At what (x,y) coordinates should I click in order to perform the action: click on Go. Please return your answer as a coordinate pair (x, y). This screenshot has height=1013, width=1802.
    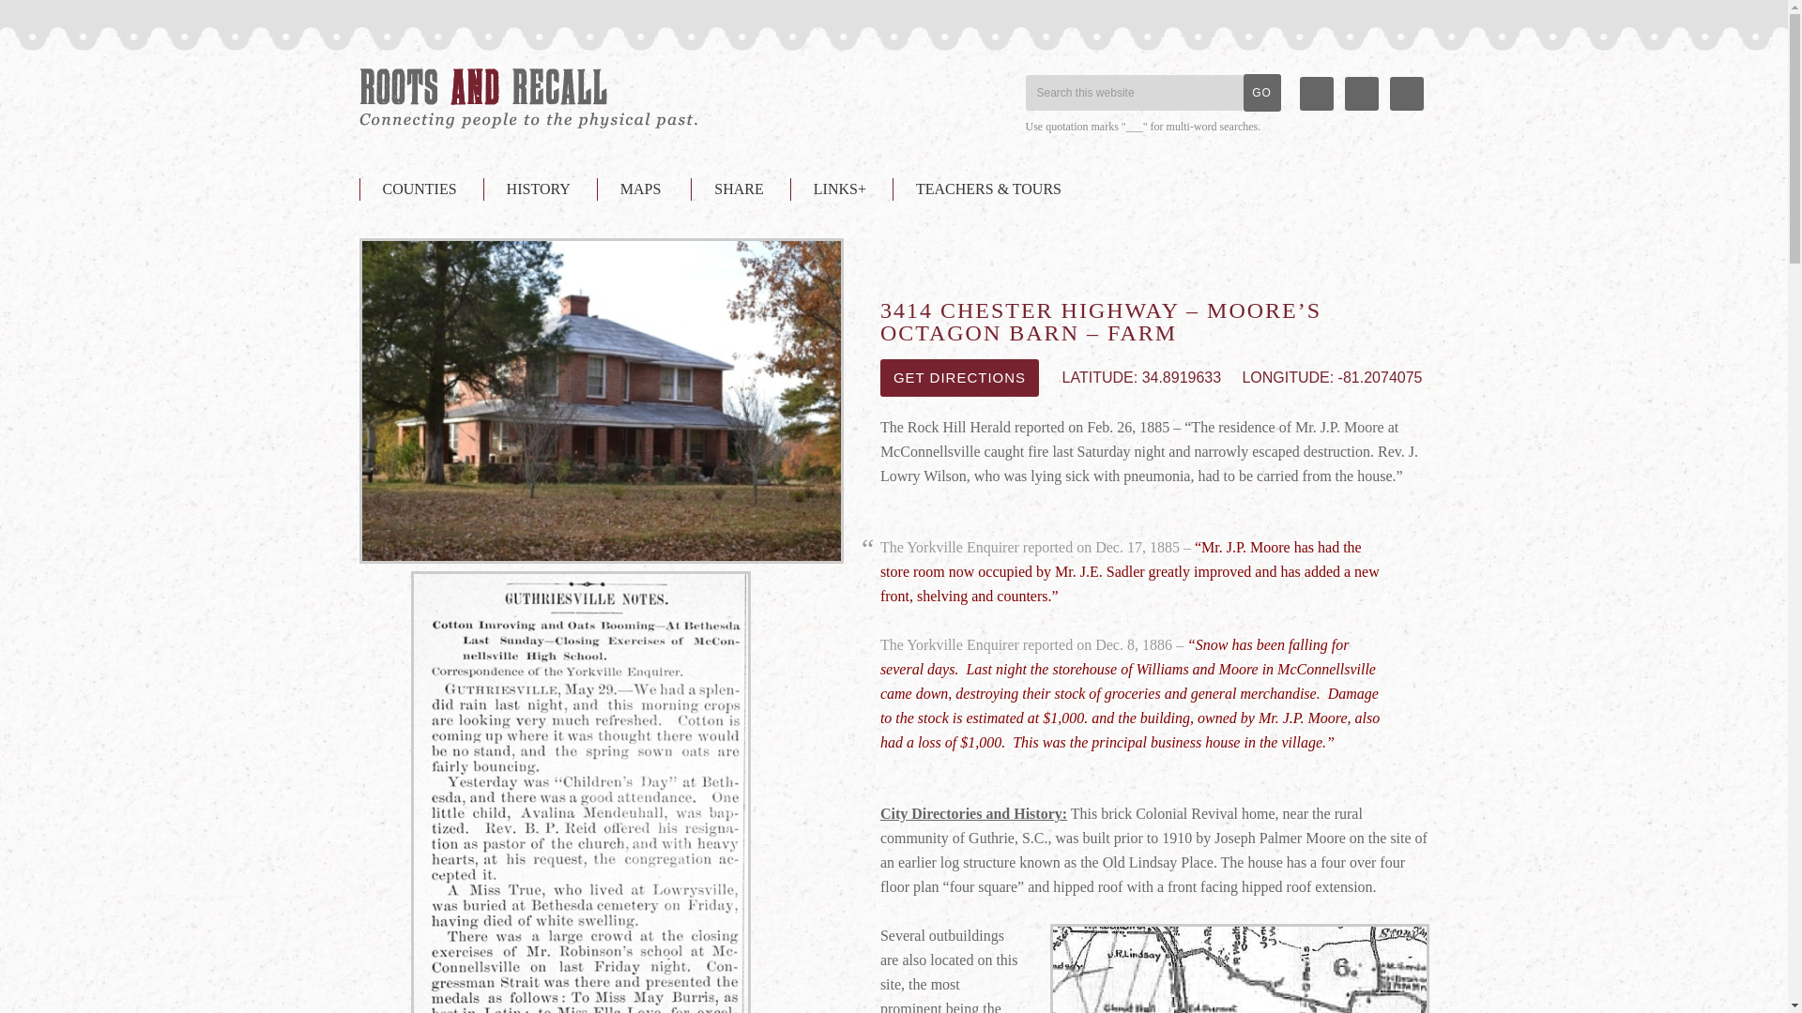
    Looking at the image, I should click on (1261, 92).